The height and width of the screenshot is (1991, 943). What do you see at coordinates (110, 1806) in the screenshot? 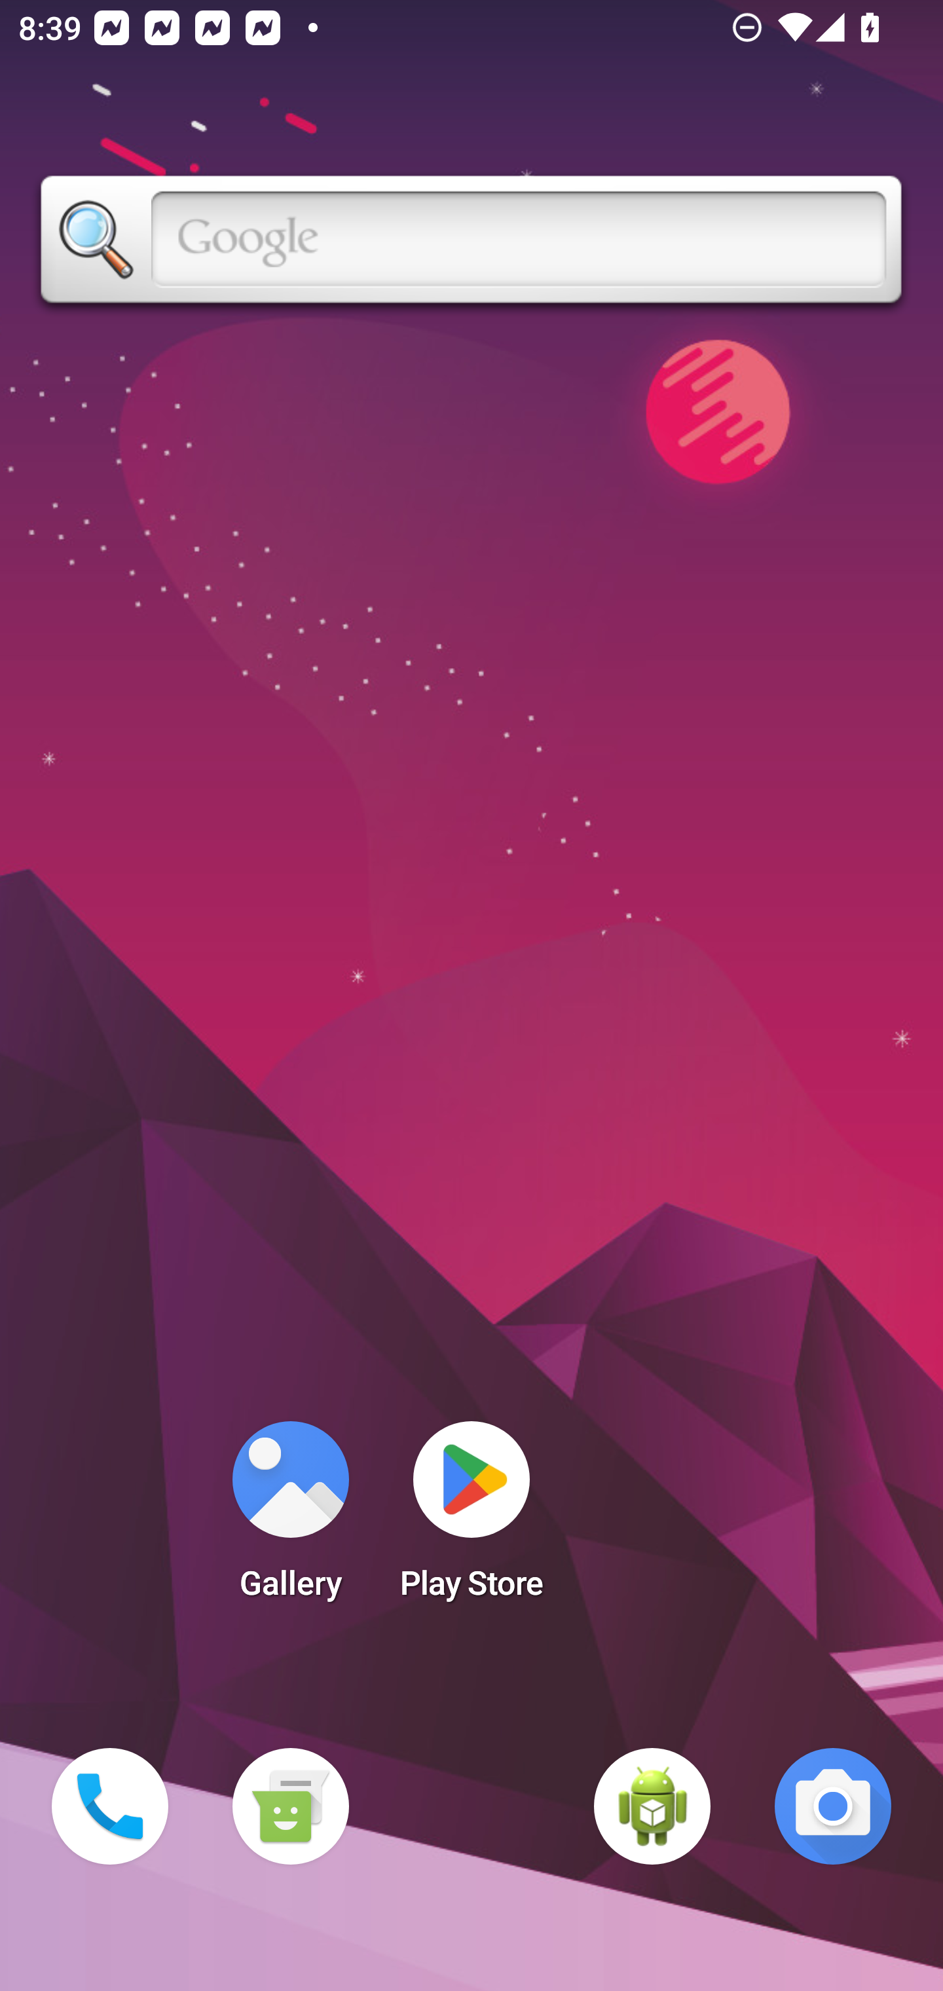
I see `Phone` at bounding box center [110, 1806].